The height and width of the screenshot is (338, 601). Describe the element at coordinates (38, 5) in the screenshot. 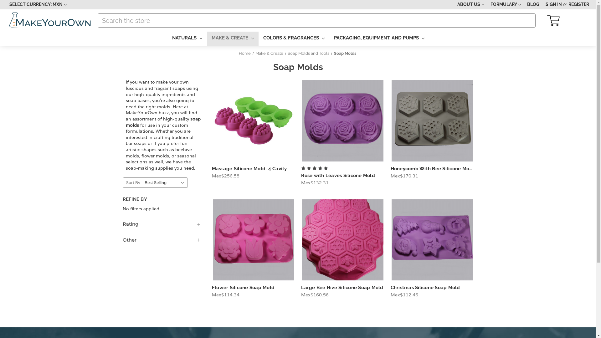

I see `SELECT CURRENCY: MXN` at that location.